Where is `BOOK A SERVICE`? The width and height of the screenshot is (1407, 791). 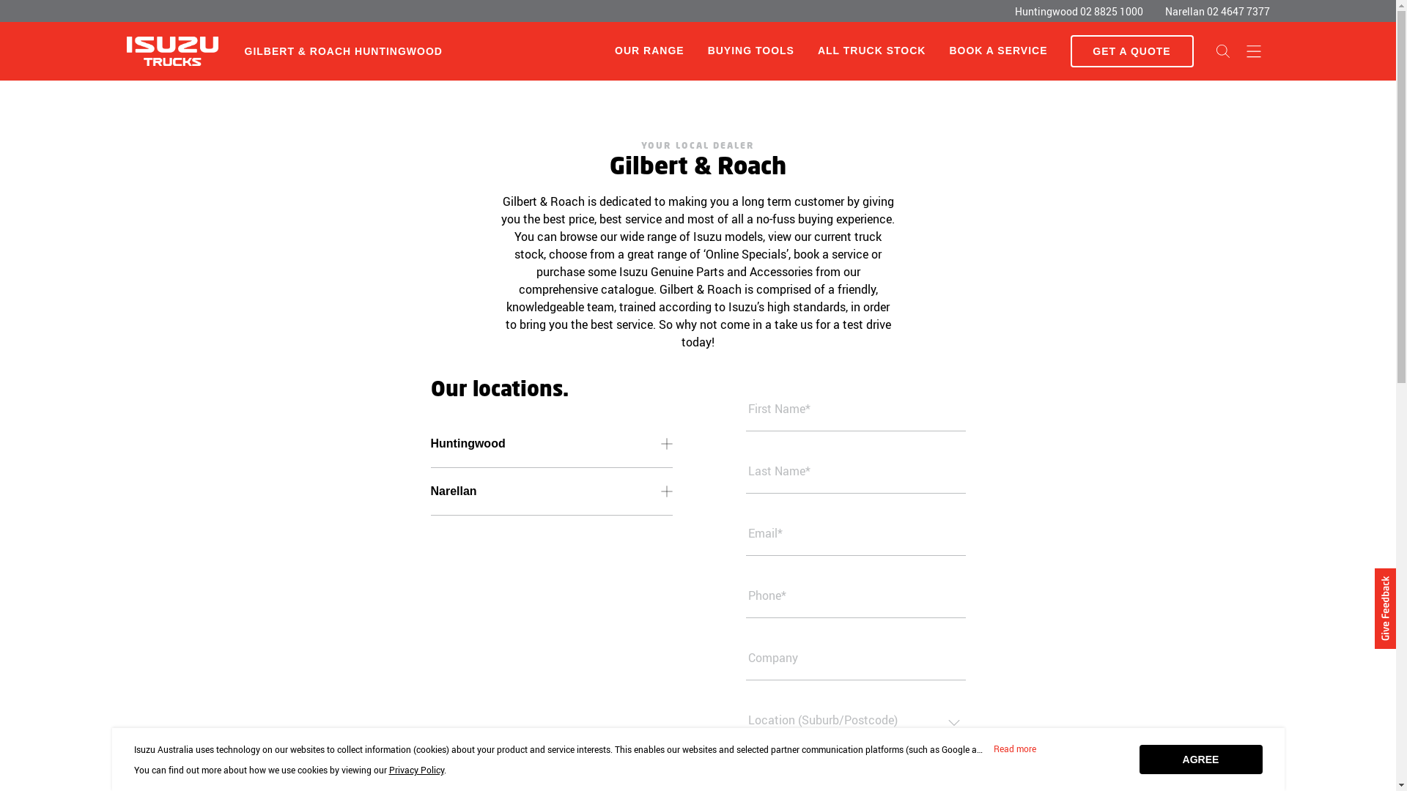
BOOK A SERVICE is located at coordinates (998, 51).